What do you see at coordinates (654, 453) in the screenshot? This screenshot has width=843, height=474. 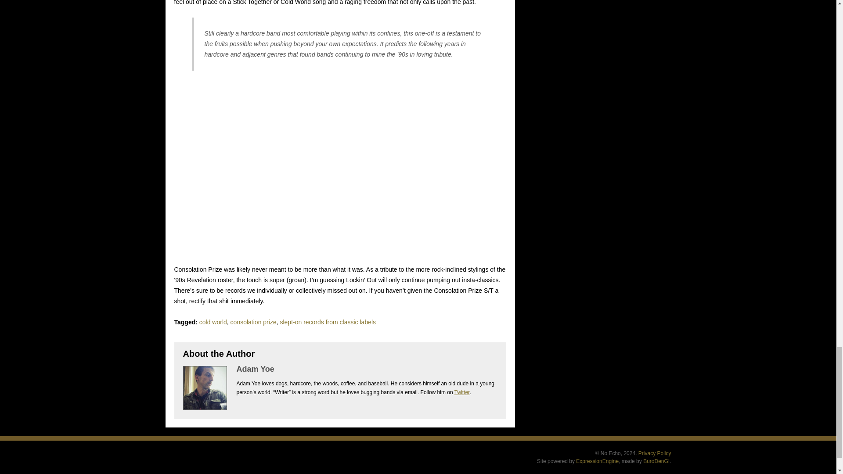 I see `Privacy Policy` at bounding box center [654, 453].